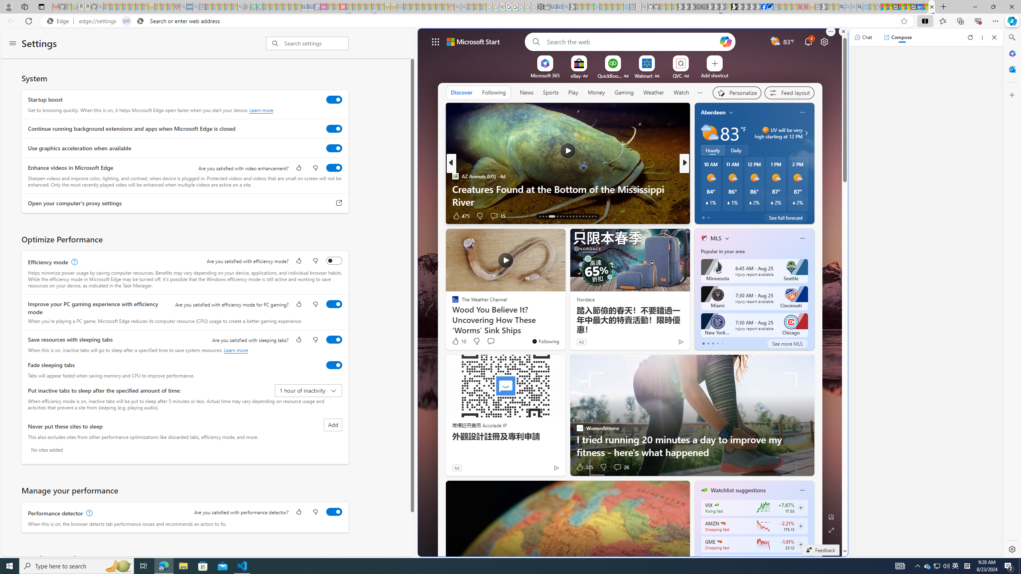 The width and height of the screenshot is (1021, 574). I want to click on AutomationID: tab-25, so click(583, 216).